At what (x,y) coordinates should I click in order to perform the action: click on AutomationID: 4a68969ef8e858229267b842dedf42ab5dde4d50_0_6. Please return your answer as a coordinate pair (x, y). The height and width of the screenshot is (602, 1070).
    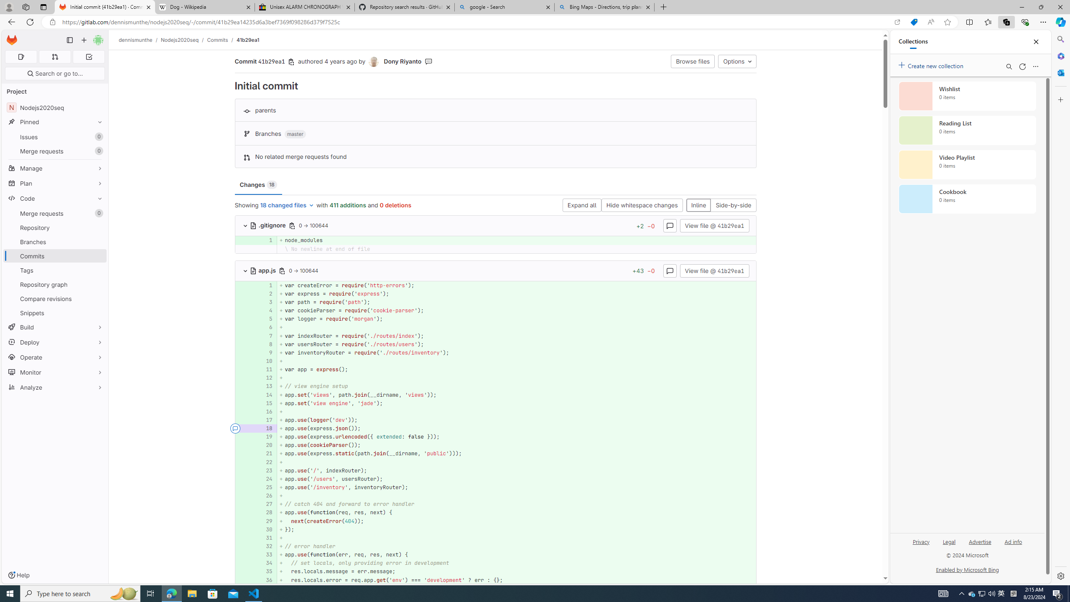
    Looking at the image, I should click on (496, 327).